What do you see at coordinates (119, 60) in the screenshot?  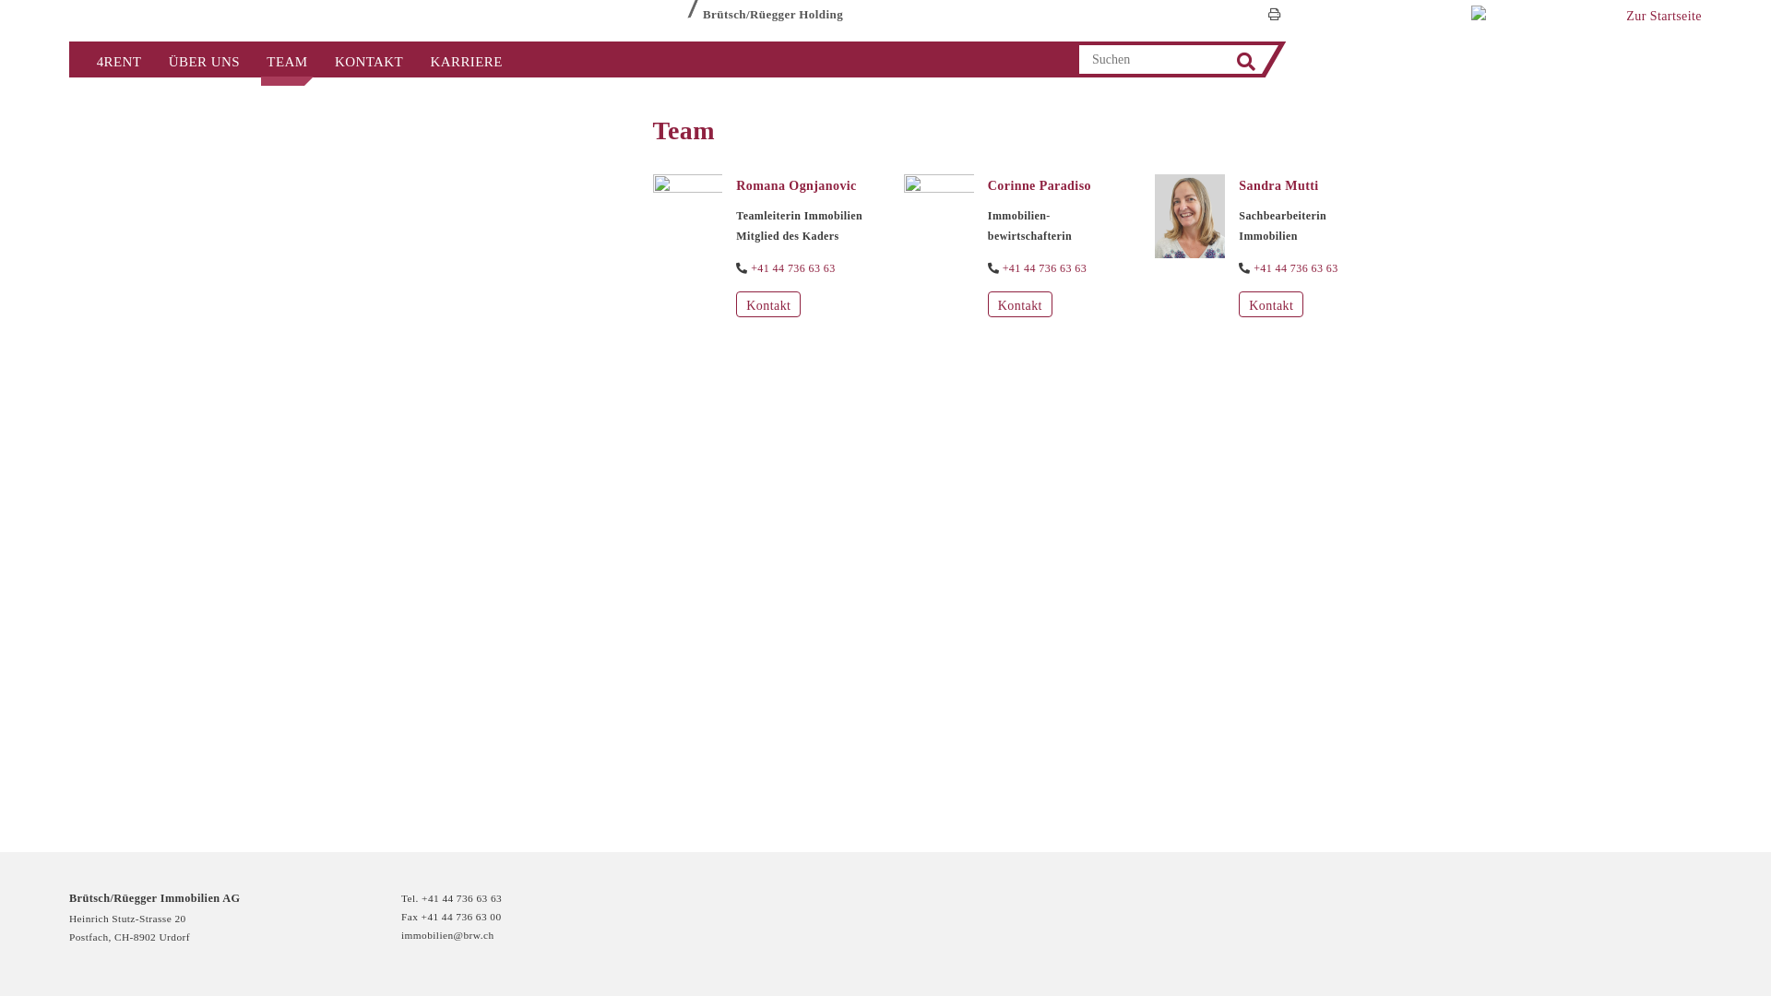 I see `4RENT` at bounding box center [119, 60].